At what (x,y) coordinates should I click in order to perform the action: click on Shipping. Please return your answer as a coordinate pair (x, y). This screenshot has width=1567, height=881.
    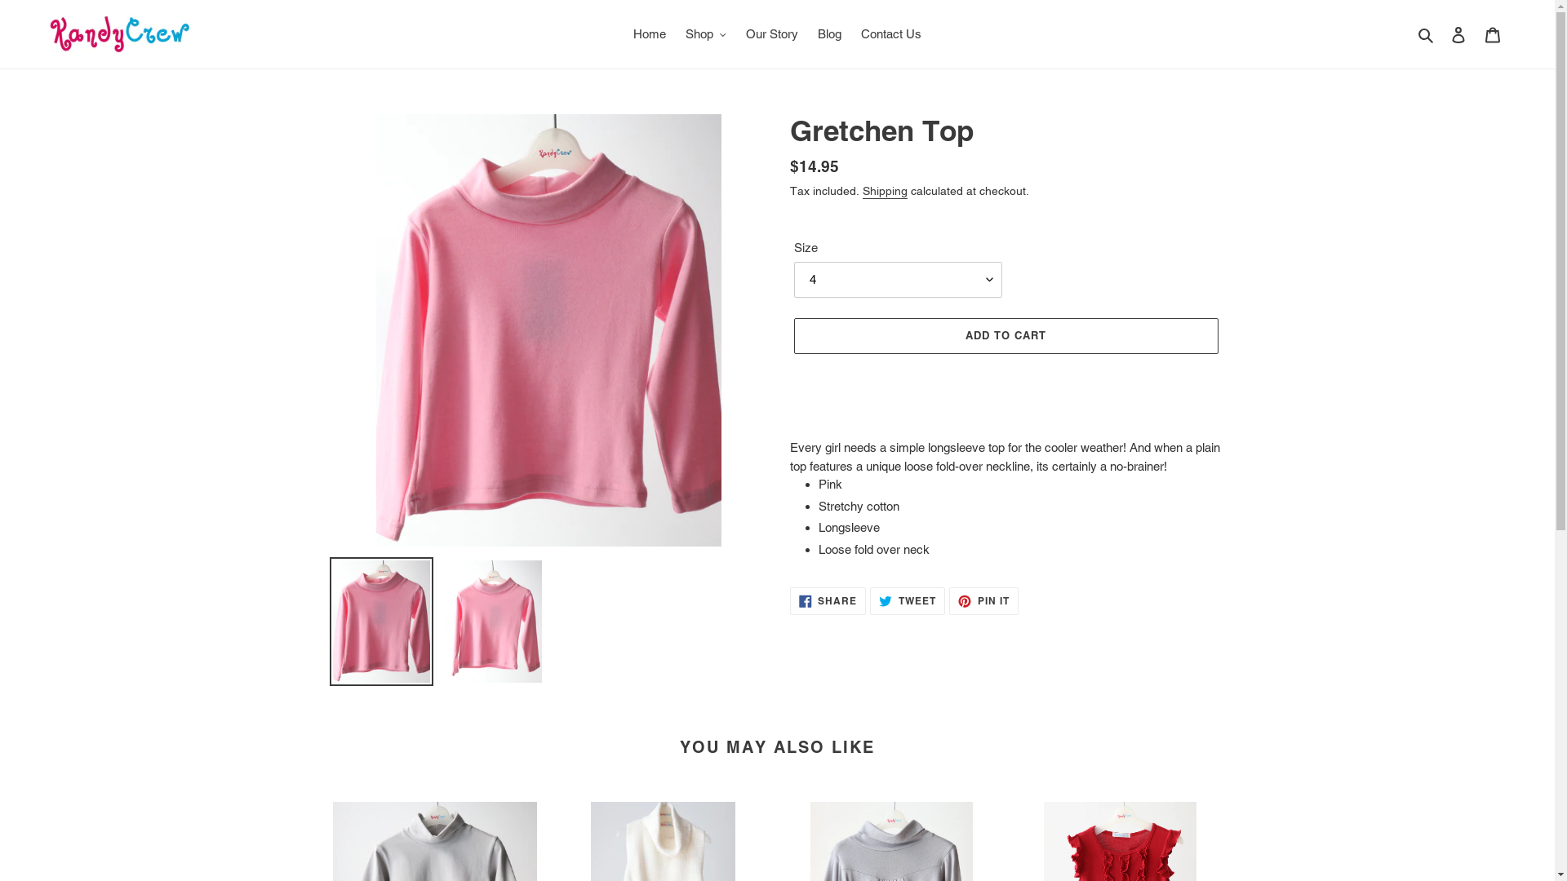
    Looking at the image, I should click on (885, 193).